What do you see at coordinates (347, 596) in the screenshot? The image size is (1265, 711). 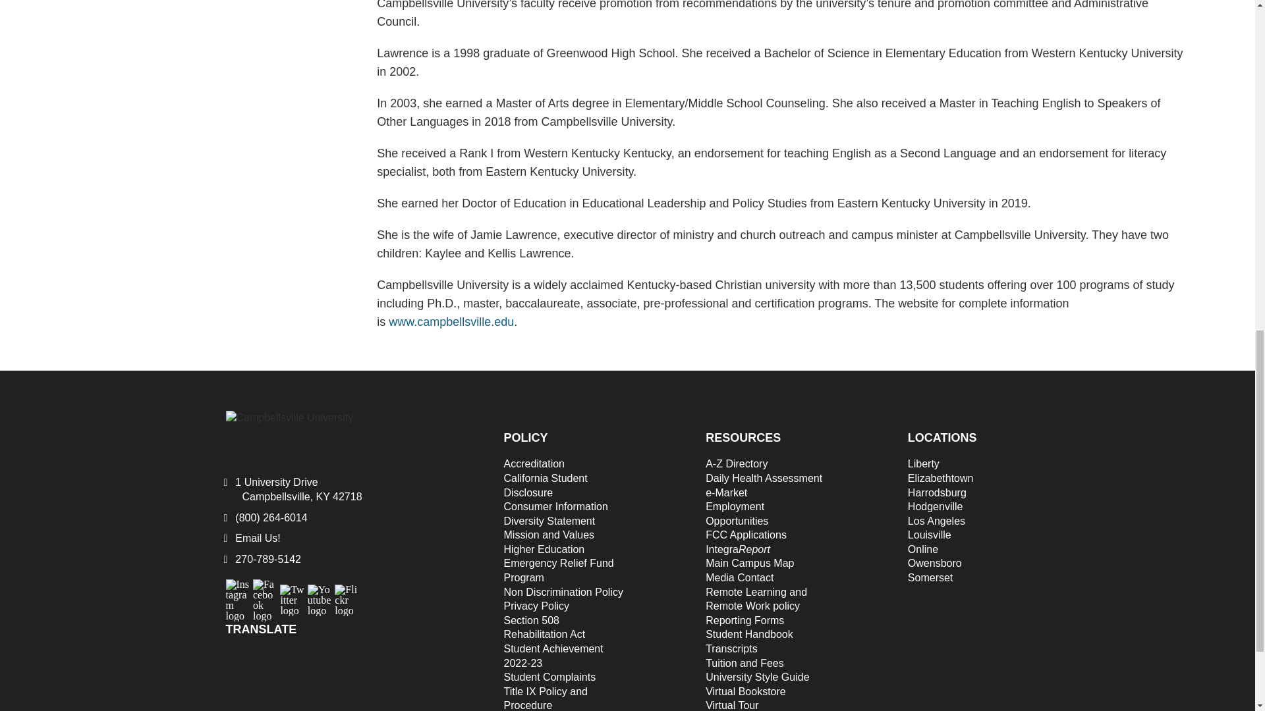 I see `Flickr` at bounding box center [347, 596].